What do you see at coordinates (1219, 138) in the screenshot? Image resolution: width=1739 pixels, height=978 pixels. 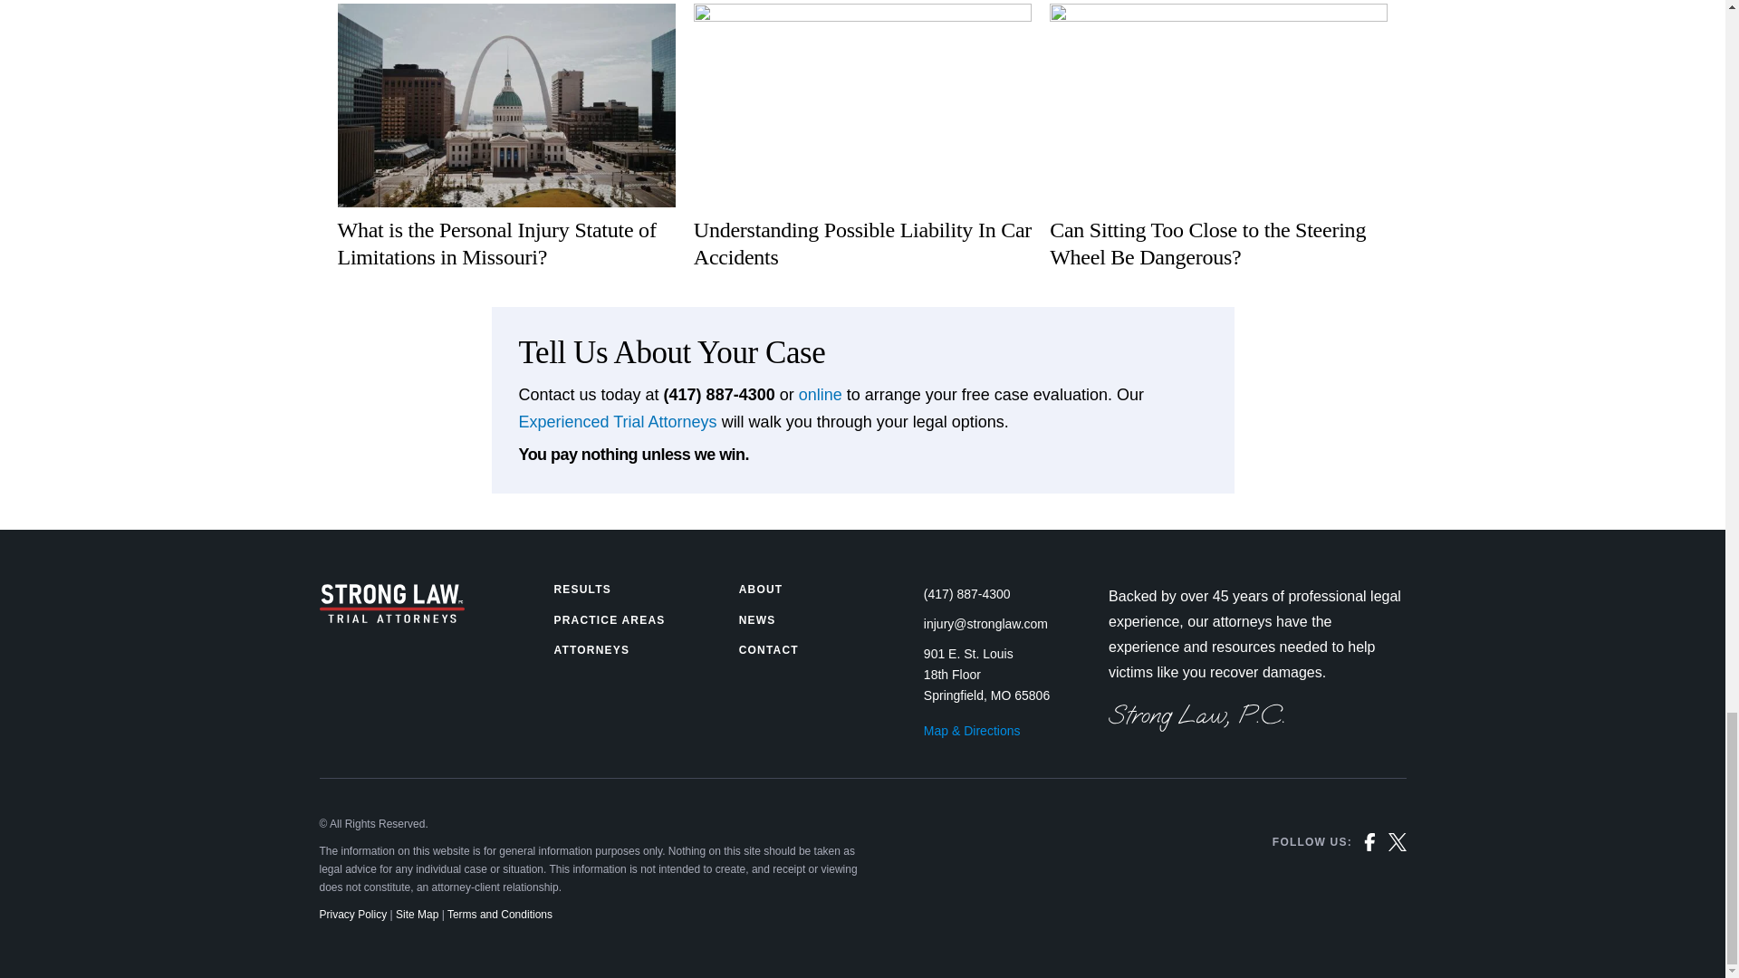 I see `Can Sitting Too Close to the Steering Wheel Be Dangerous?` at bounding box center [1219, 138].